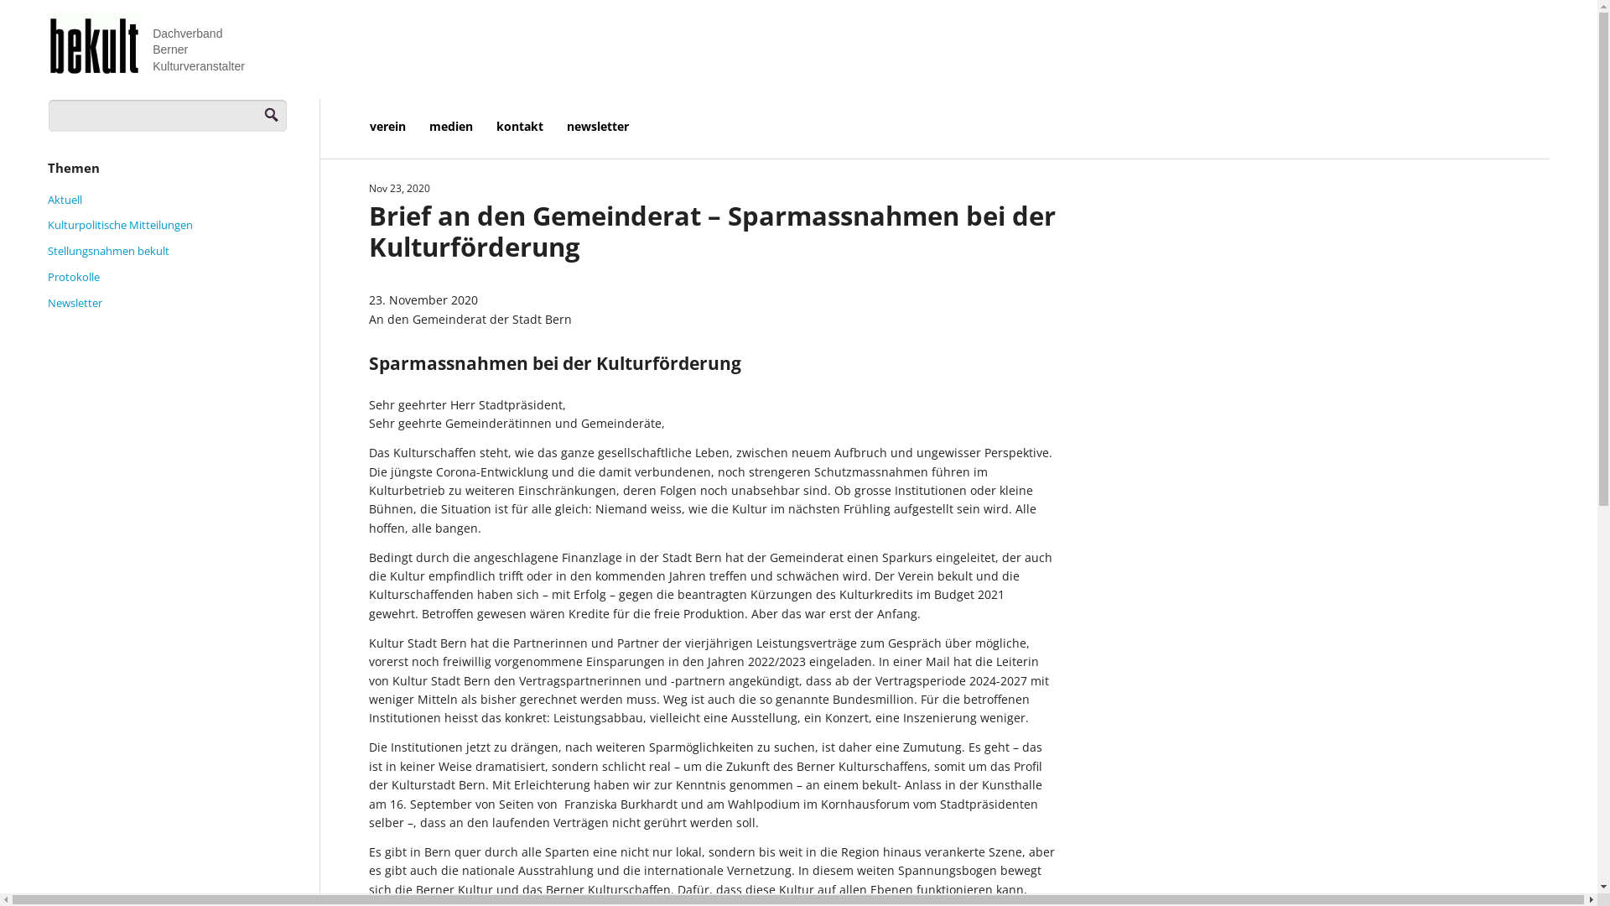  What do you see at coordinates (532, 127) in the screenshot?
I see `kontakt` at bounding box center [532, 127].